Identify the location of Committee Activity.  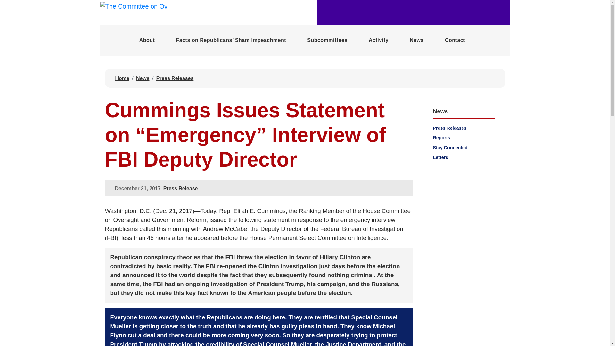
(379, 40).